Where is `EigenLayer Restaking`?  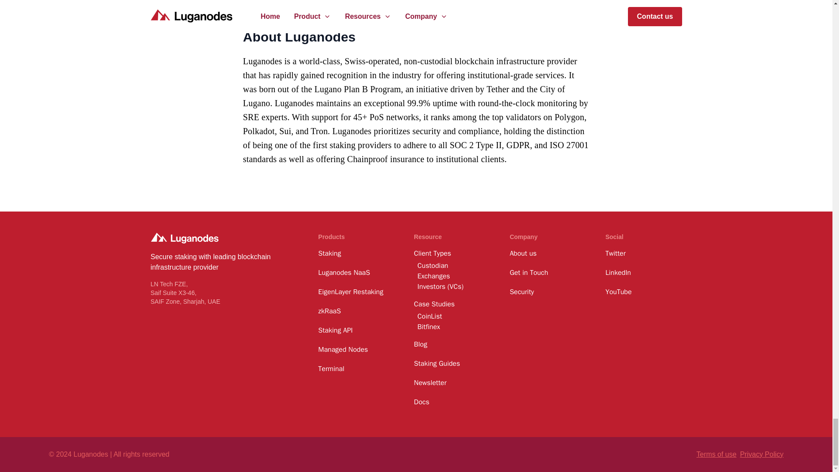
EigenLayer Restaking is located at coordinates (356, 292).